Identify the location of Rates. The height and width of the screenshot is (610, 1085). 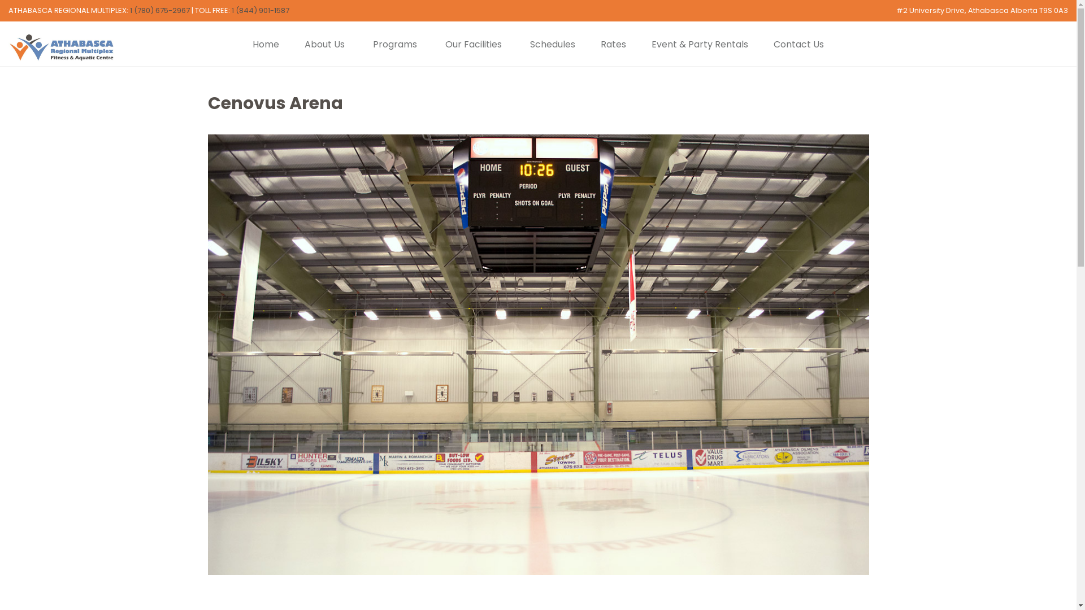
(614, 44).